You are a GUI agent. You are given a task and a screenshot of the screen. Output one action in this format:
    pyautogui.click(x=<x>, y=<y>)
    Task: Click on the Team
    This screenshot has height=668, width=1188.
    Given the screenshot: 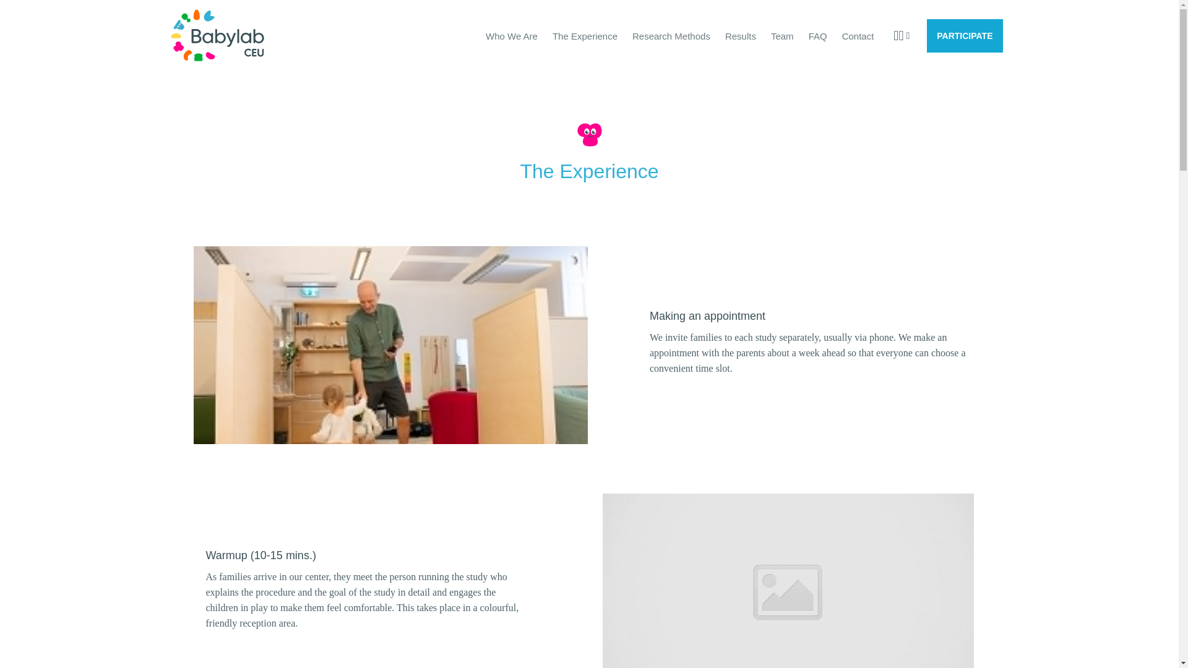 What is the action you would take?
    pyautogui.click(x=782, y=35)
    